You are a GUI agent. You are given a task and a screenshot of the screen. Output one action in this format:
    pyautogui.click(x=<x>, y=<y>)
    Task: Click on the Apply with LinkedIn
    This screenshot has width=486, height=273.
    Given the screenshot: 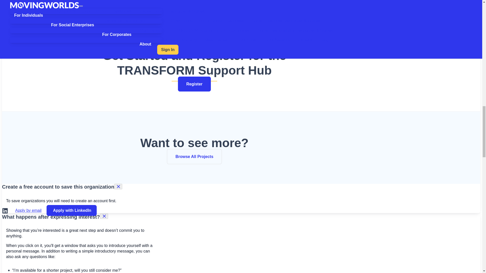 What is the action you would take?
    pyautogui.click(x=72, y=210)
    